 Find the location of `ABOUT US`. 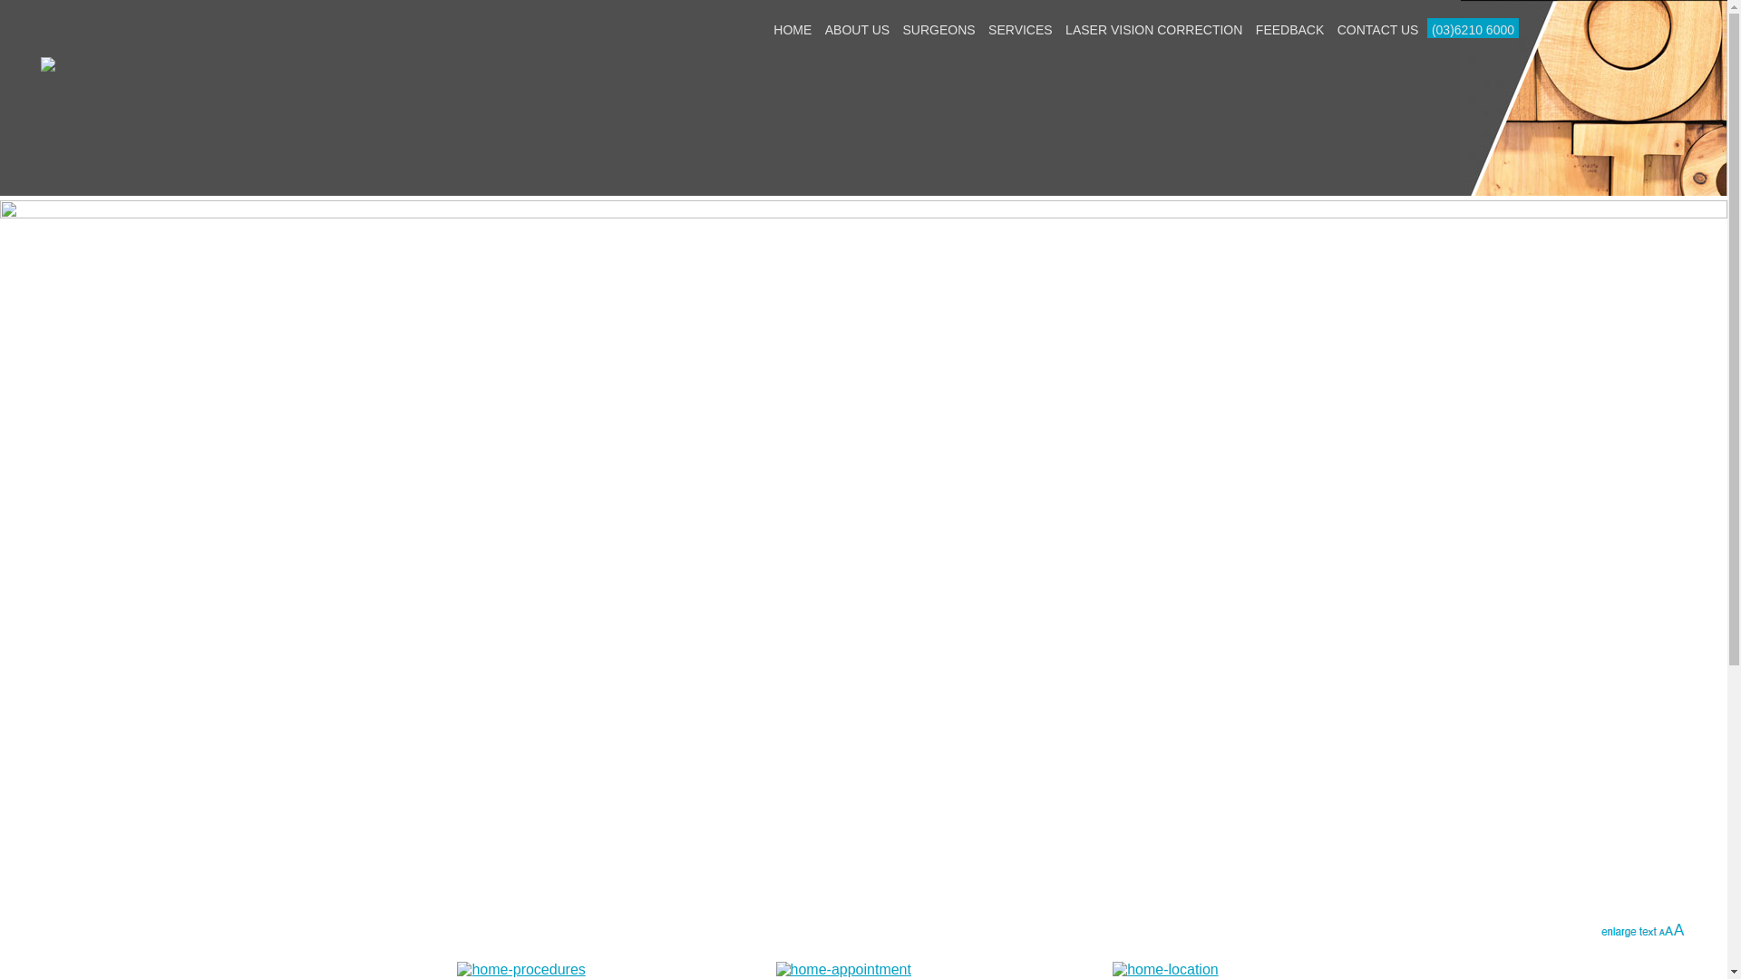

ABOUT US is located at coordinates (858, 30).